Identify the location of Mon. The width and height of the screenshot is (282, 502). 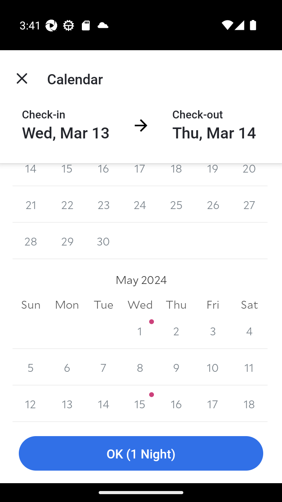
(67, 304).